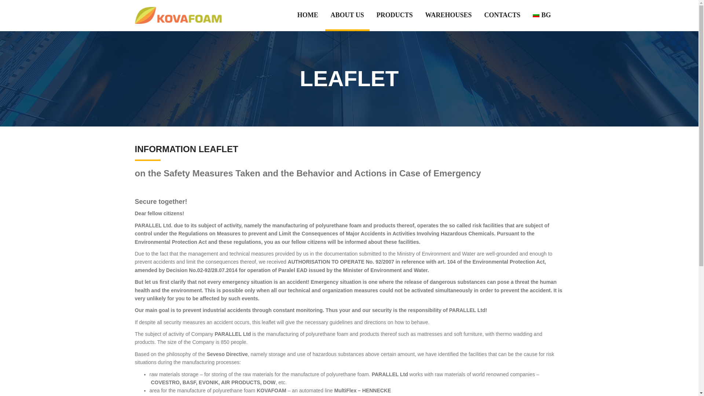 The image size is (704, 396). What do you see at coordinates (307, 21) in the screenshot?
I see `HOME` at bounding box center [307, 21].